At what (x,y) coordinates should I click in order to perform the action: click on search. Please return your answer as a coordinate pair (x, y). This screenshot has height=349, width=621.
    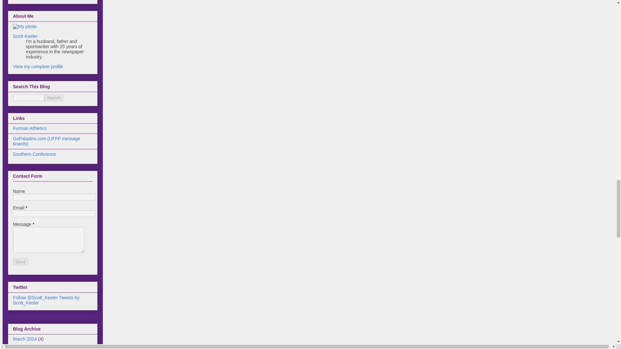
    Looking at the image, I should click on (54, 98).